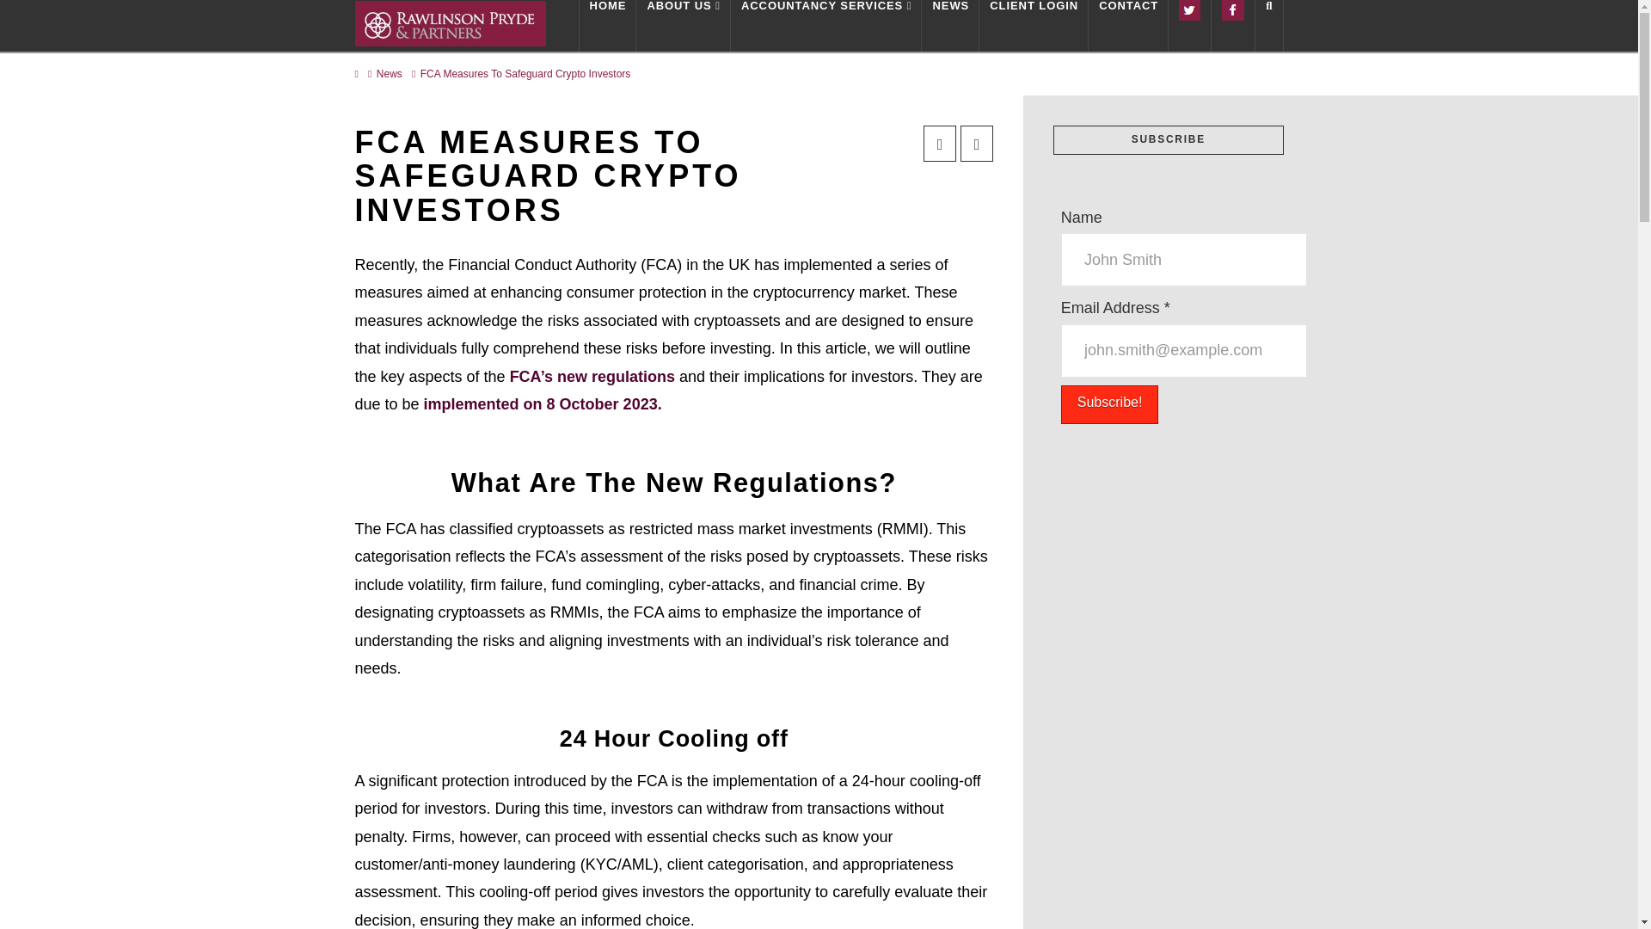  Describe the element at coordinates (525, 74) in the screenshot. I see `You Are Here` at that location.